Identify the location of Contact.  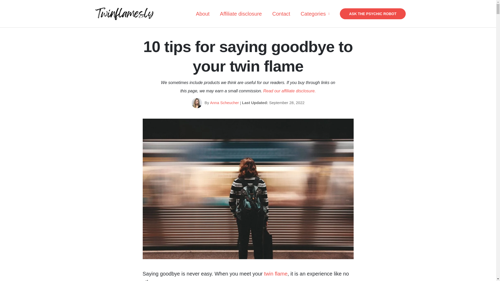
(281, 14).